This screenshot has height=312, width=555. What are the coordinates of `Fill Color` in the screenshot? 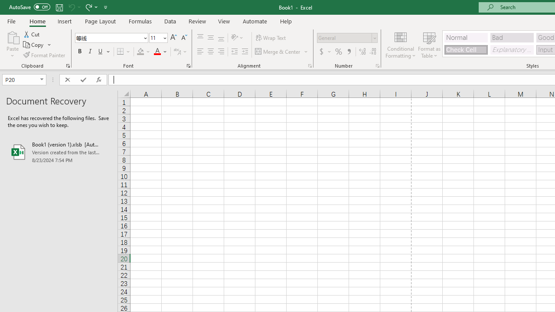 It's located at (144, 52).